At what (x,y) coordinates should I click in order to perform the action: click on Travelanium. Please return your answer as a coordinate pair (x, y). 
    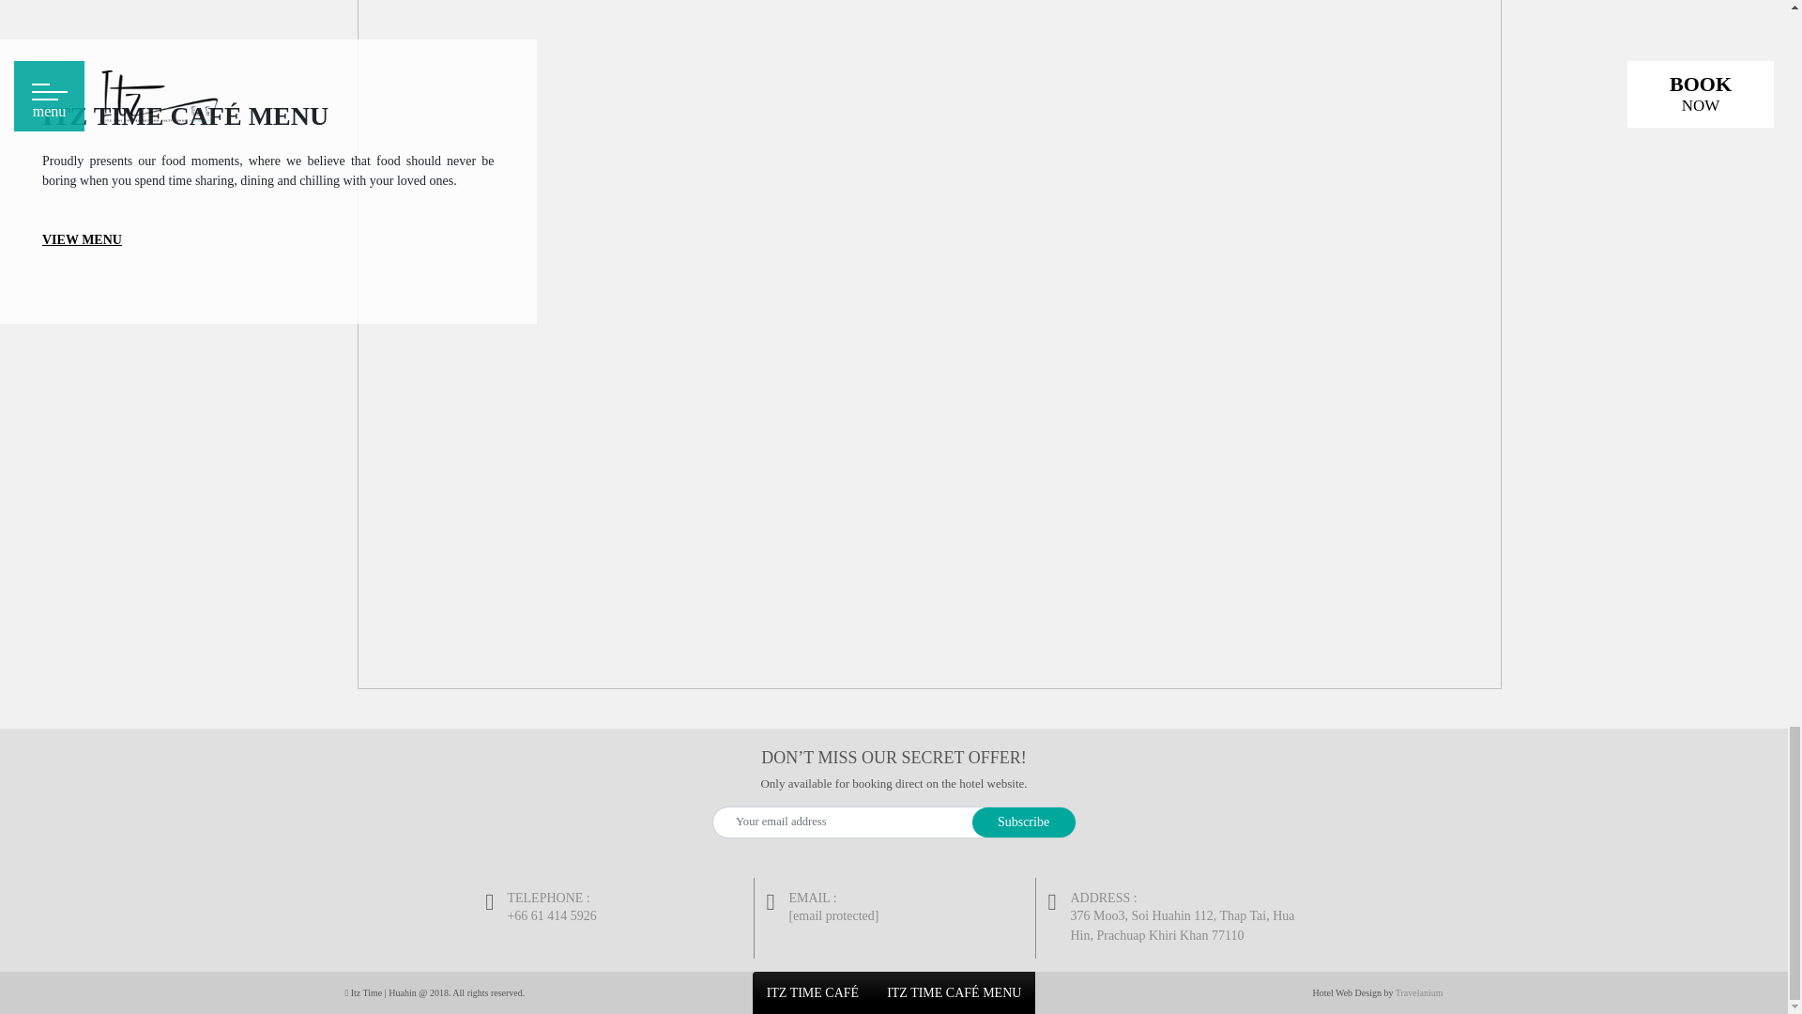
    Looking at the image, I should click on (1419, 991).